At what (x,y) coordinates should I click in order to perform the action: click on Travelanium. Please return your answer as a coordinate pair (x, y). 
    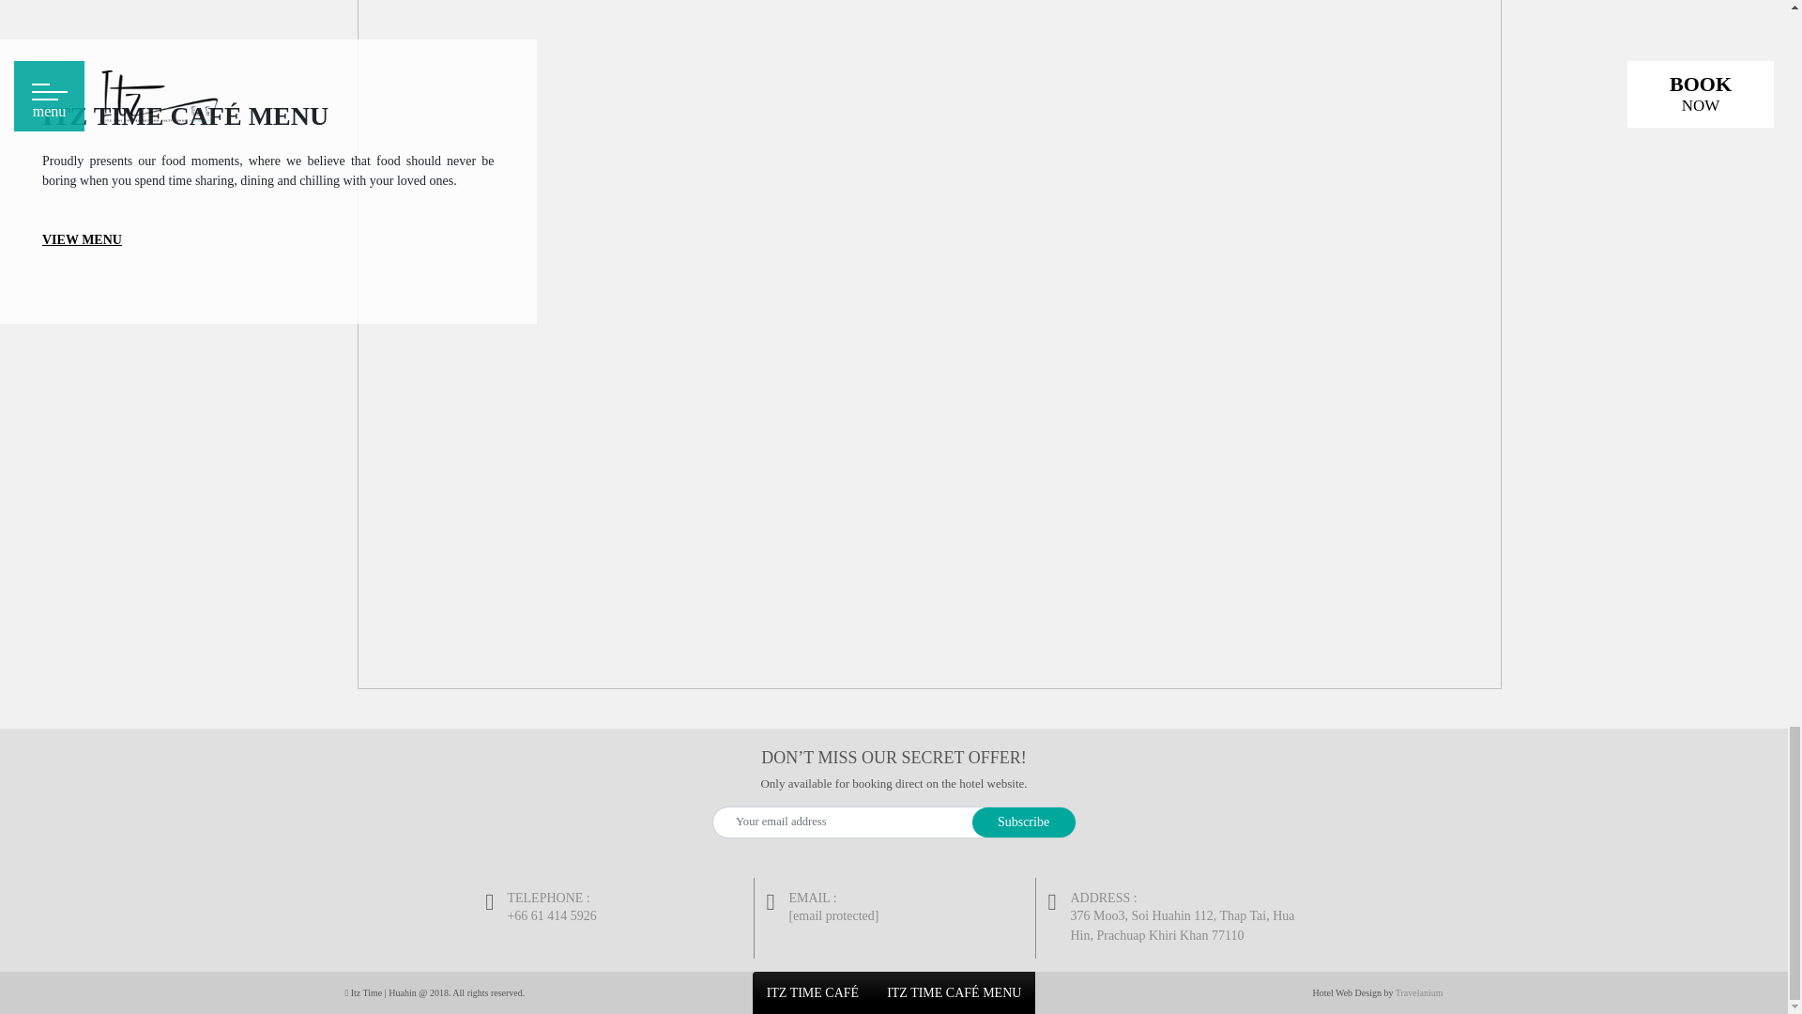
    Looking at the image, I should click on (1419, 991).